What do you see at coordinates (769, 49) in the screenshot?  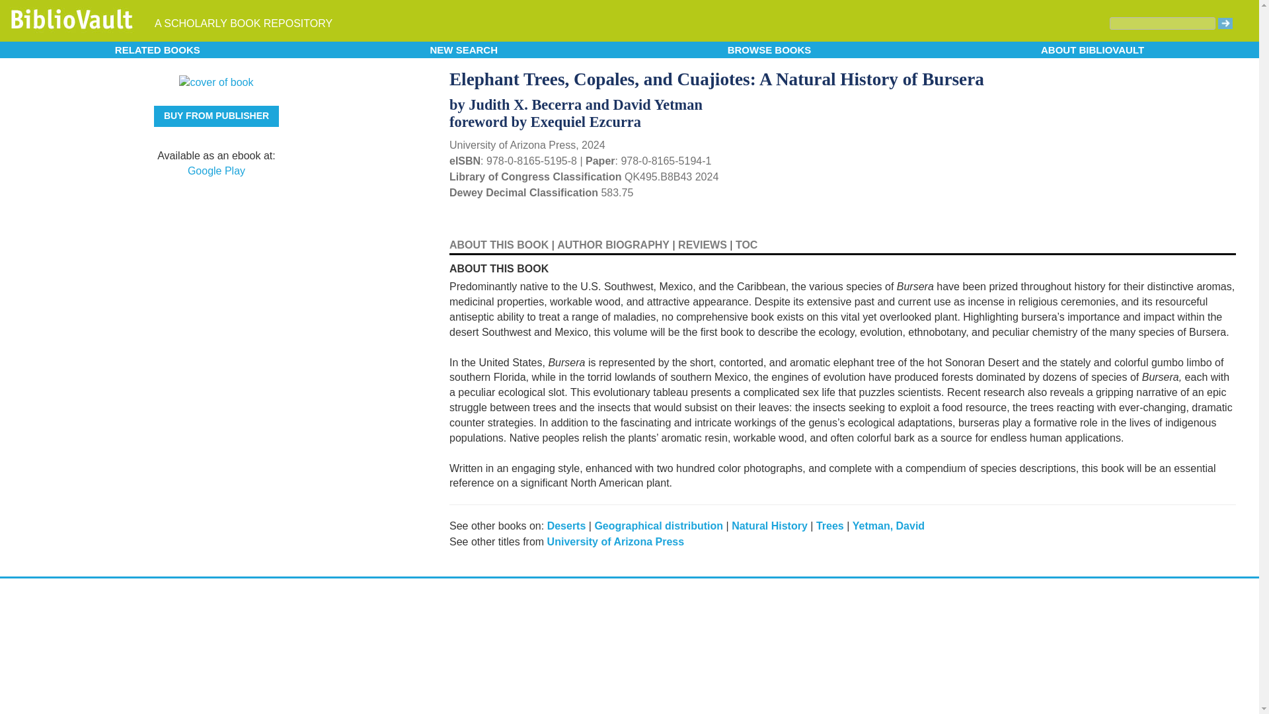 I see `BROWSE BOOKS` at bounding box center [769, 49].